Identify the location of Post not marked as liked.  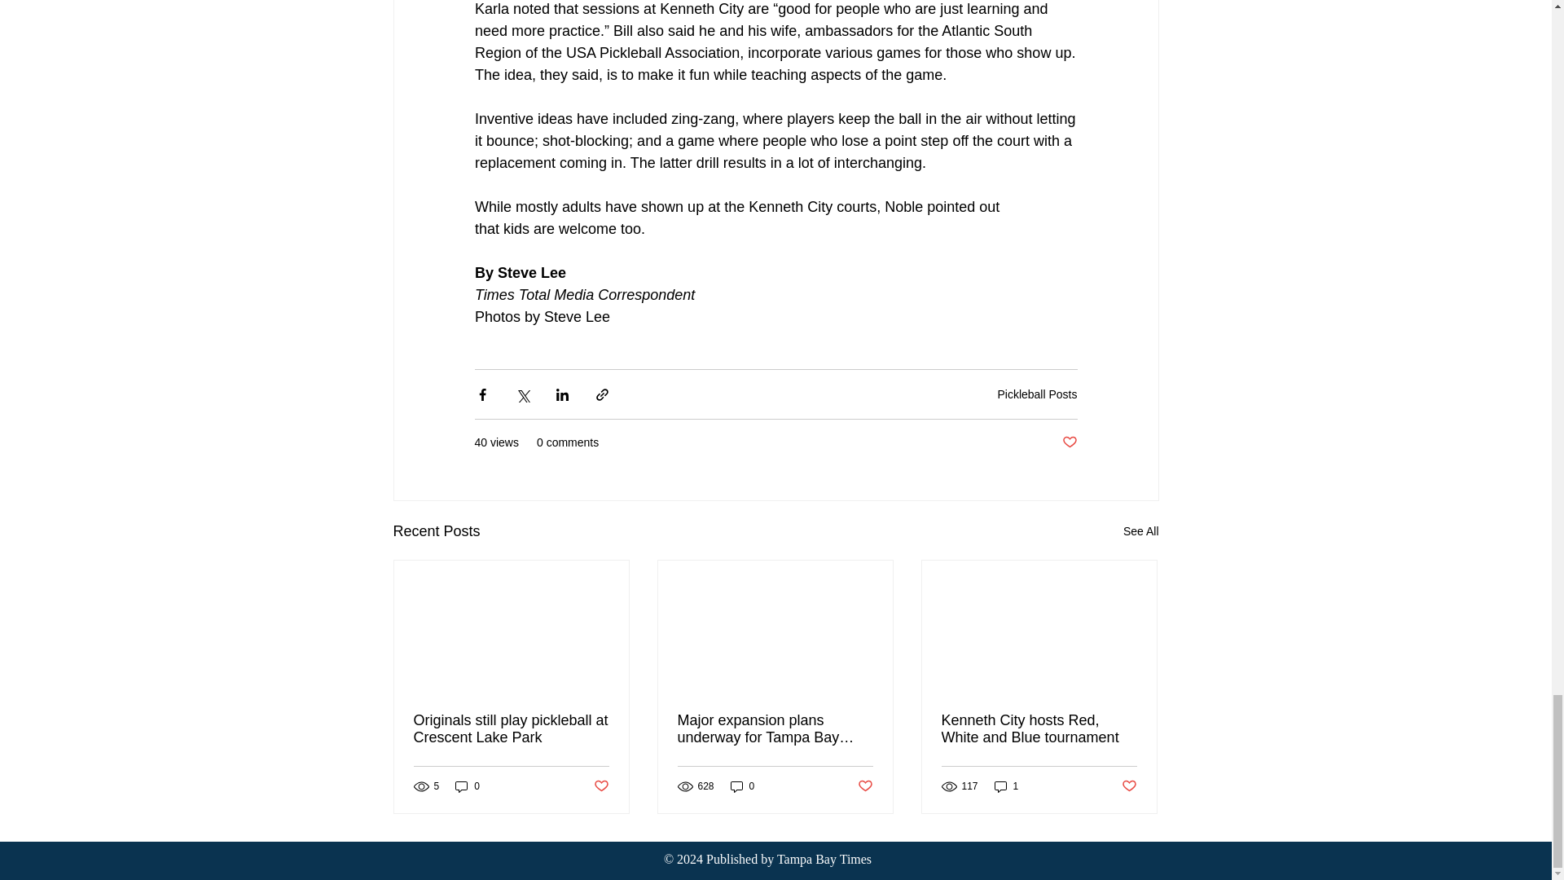
(600, 786).